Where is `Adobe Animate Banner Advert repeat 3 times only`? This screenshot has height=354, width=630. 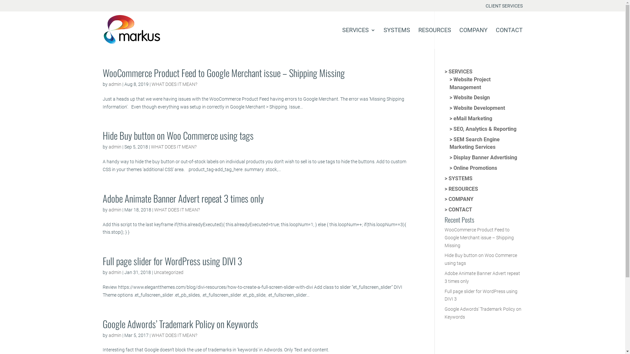
Adobe Animate Banner Advert repeat 3 times only is located at coordinates (183, 198).